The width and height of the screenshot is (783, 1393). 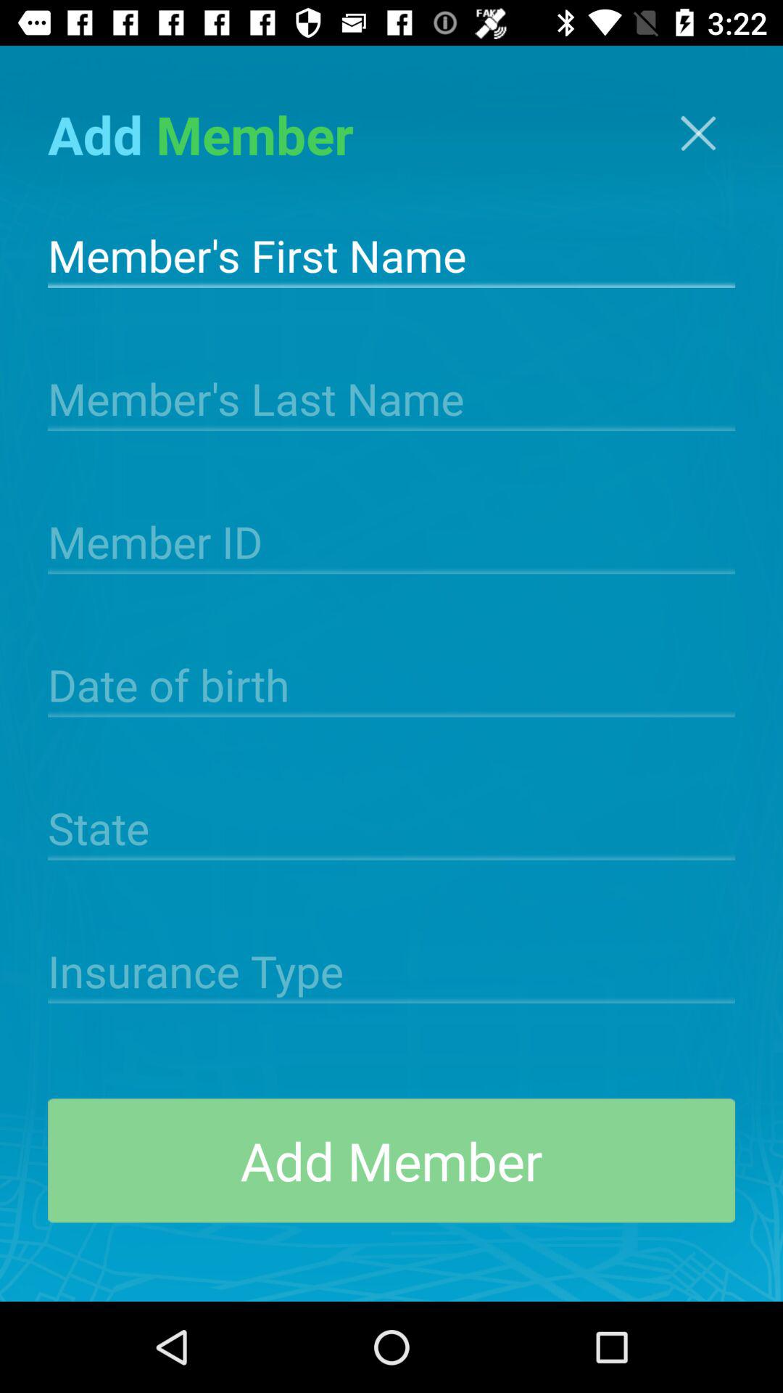 I want to click on press the icon at the top right corner, so click(x=698, y=133).